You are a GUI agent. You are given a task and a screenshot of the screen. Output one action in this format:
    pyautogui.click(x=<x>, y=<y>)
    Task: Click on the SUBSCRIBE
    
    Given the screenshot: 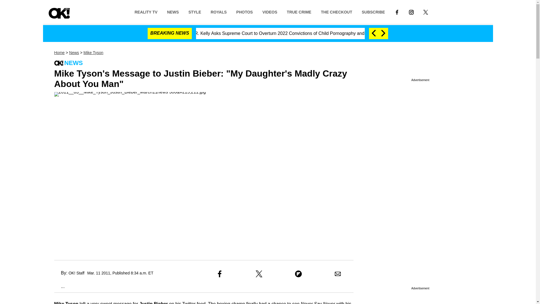 What is the action you would take?
    pyautogui.click(x=373, y=12)
    